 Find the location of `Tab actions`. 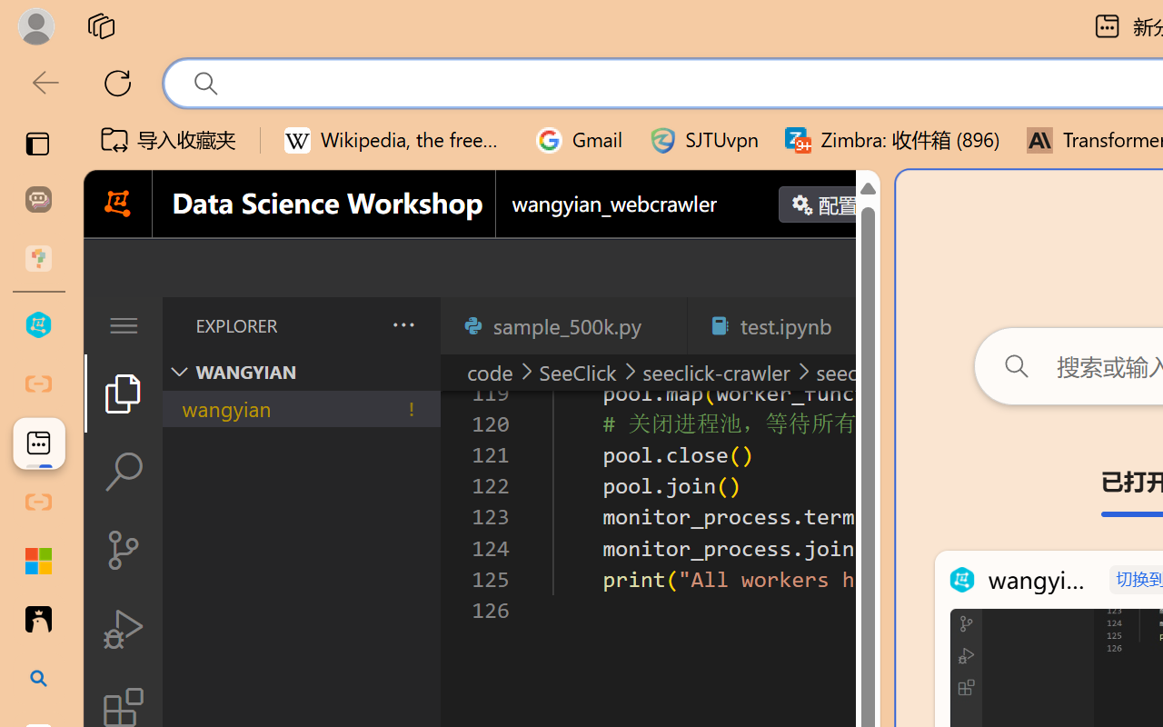

Tab actions is located at coordinates (860, 325).